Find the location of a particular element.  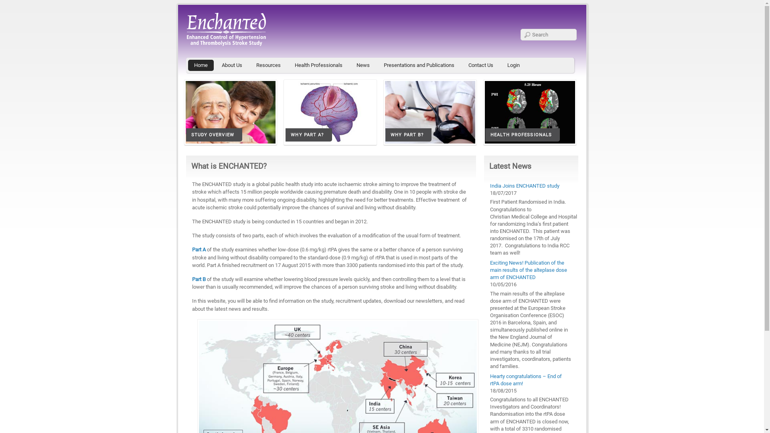

WHY PART B? is located at coordinates (431, 115).